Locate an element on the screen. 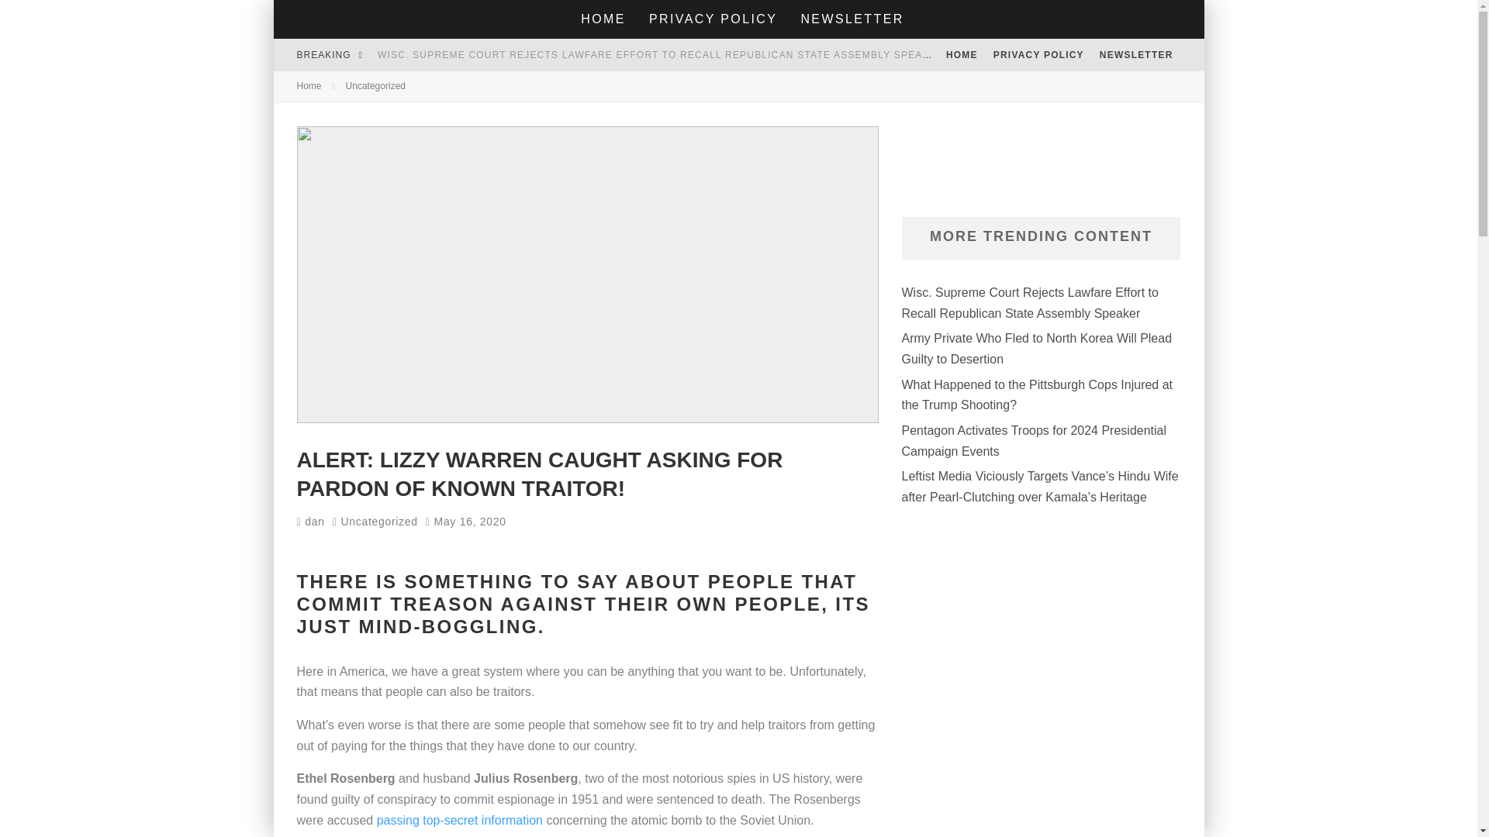 The image size is (1489, 837). PRIVACY POLICY is located at coordinates (1038, 54).